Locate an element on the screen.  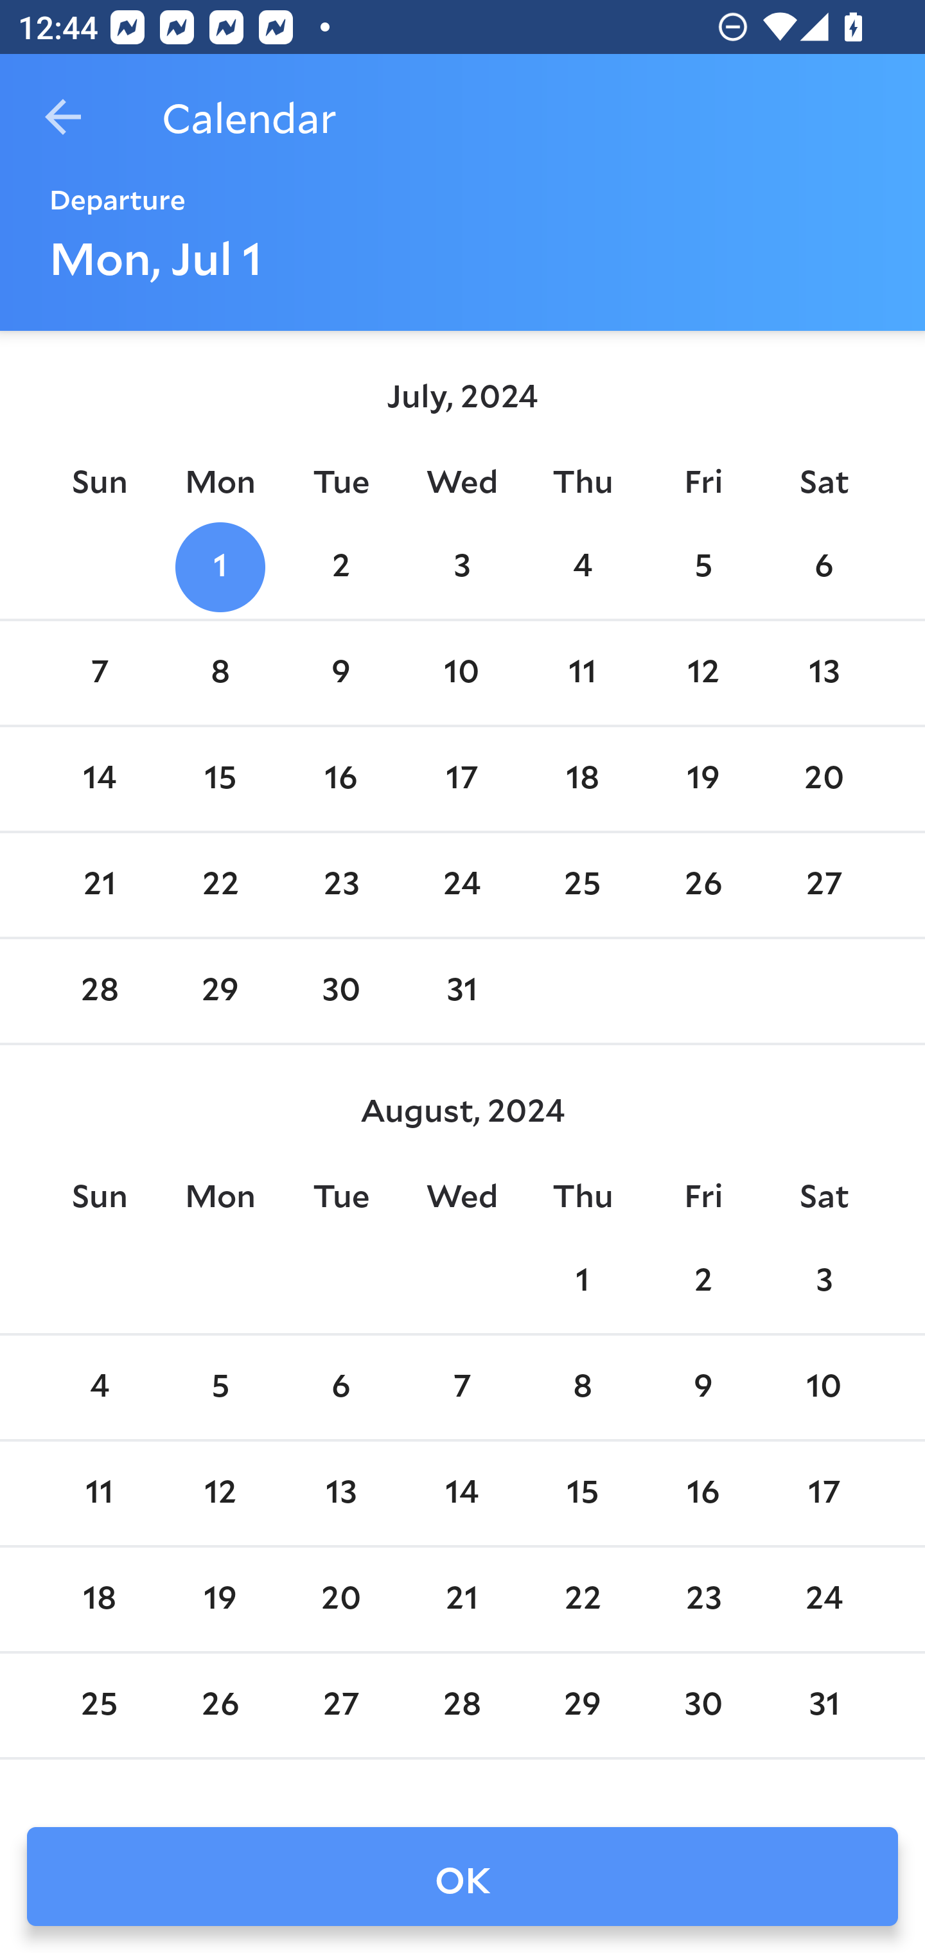
27 is located at coordinates (340, 1705).